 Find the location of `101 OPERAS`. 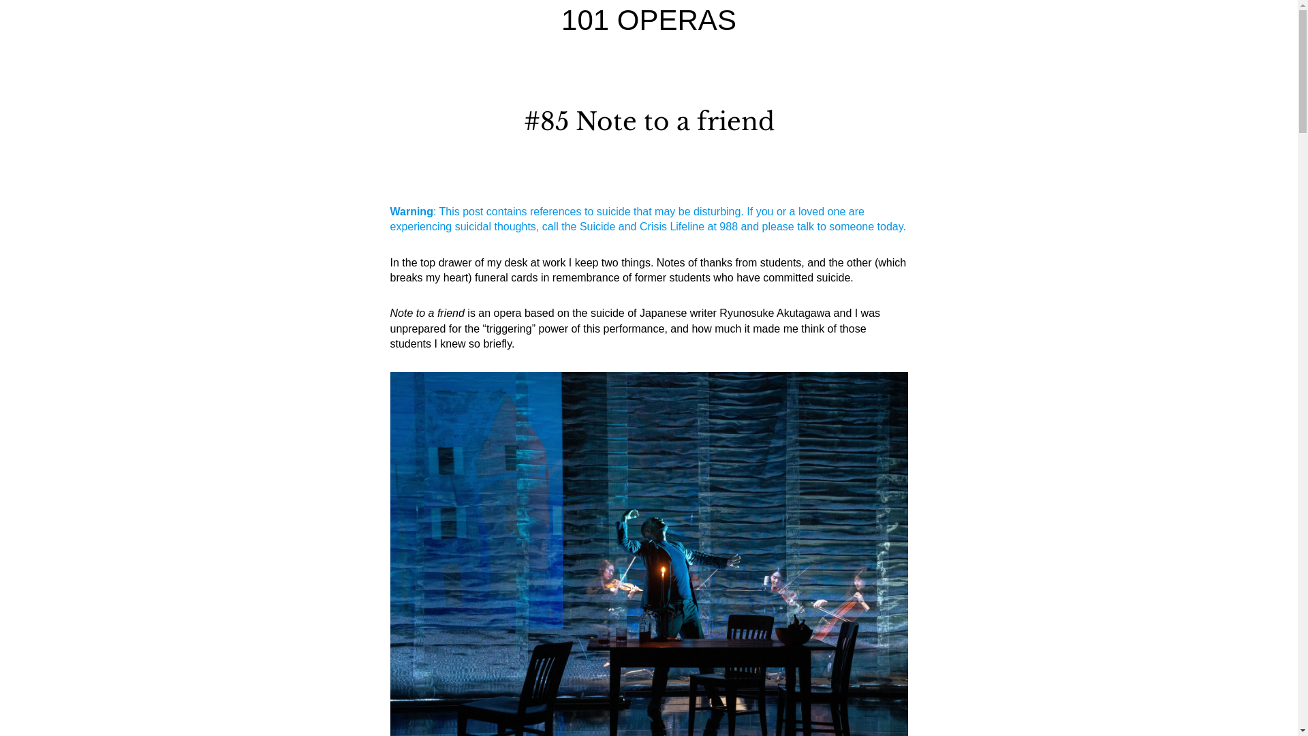

101 OPERAS is located at coordinates (649, 20).